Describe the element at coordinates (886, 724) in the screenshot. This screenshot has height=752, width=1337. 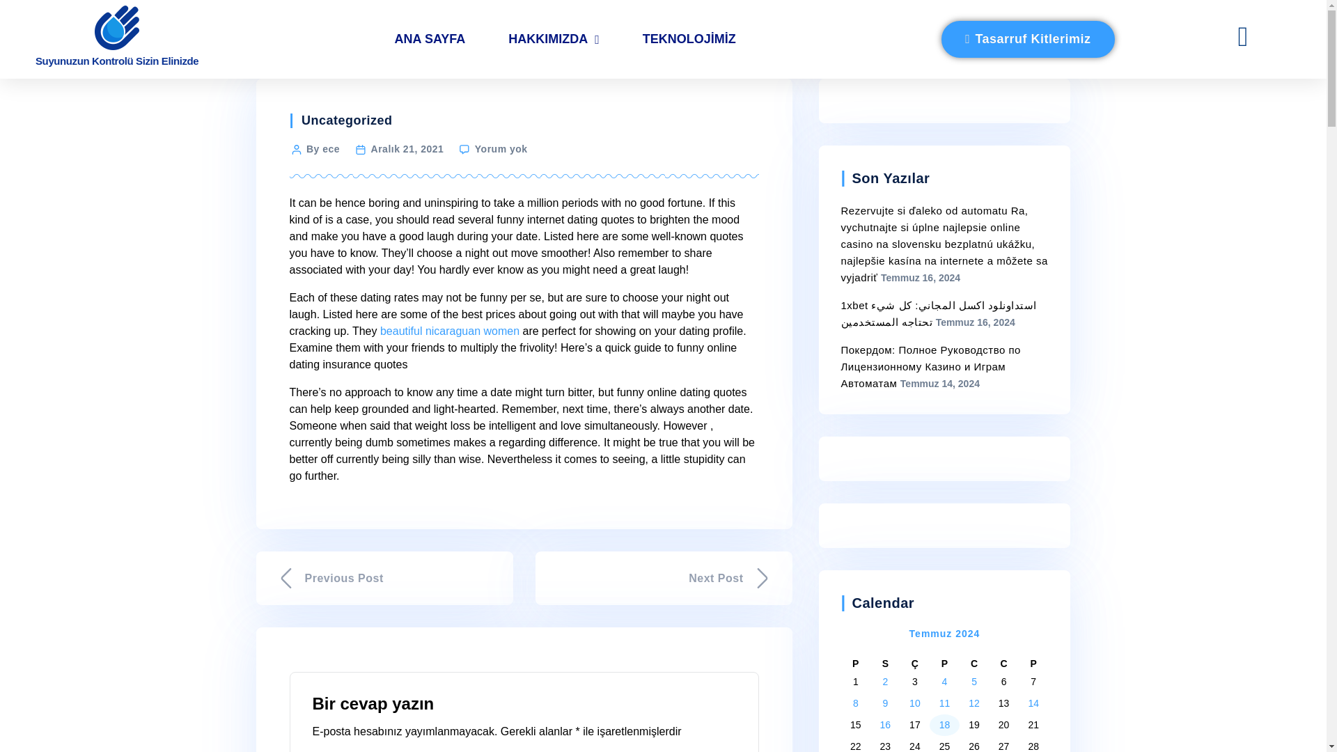
I see `16` at that location.